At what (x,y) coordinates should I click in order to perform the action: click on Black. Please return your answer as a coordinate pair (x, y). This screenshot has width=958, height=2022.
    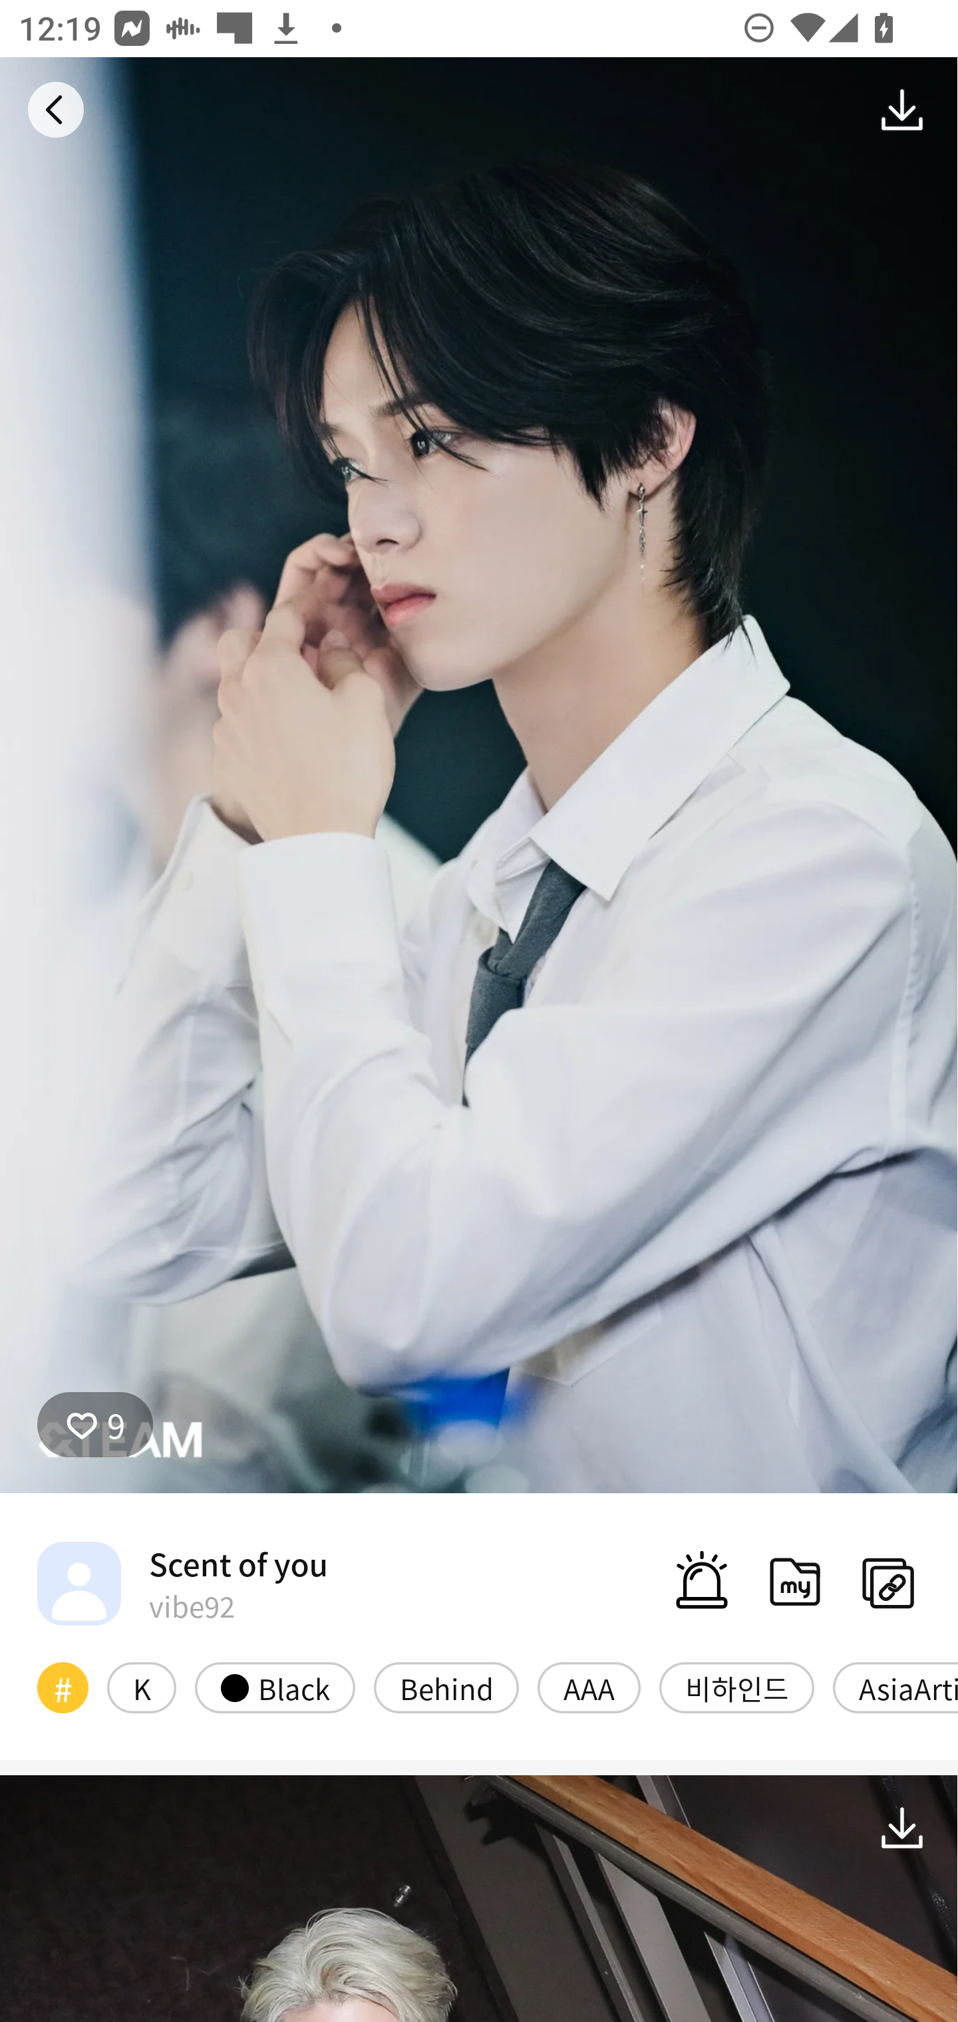
    Looking at the image, I should click on (275, 1687).